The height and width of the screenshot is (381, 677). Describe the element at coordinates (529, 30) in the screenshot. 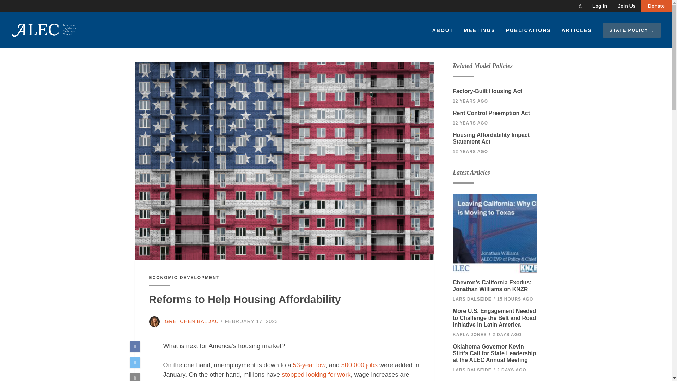

I see `PUBLICATIONS` at that location.